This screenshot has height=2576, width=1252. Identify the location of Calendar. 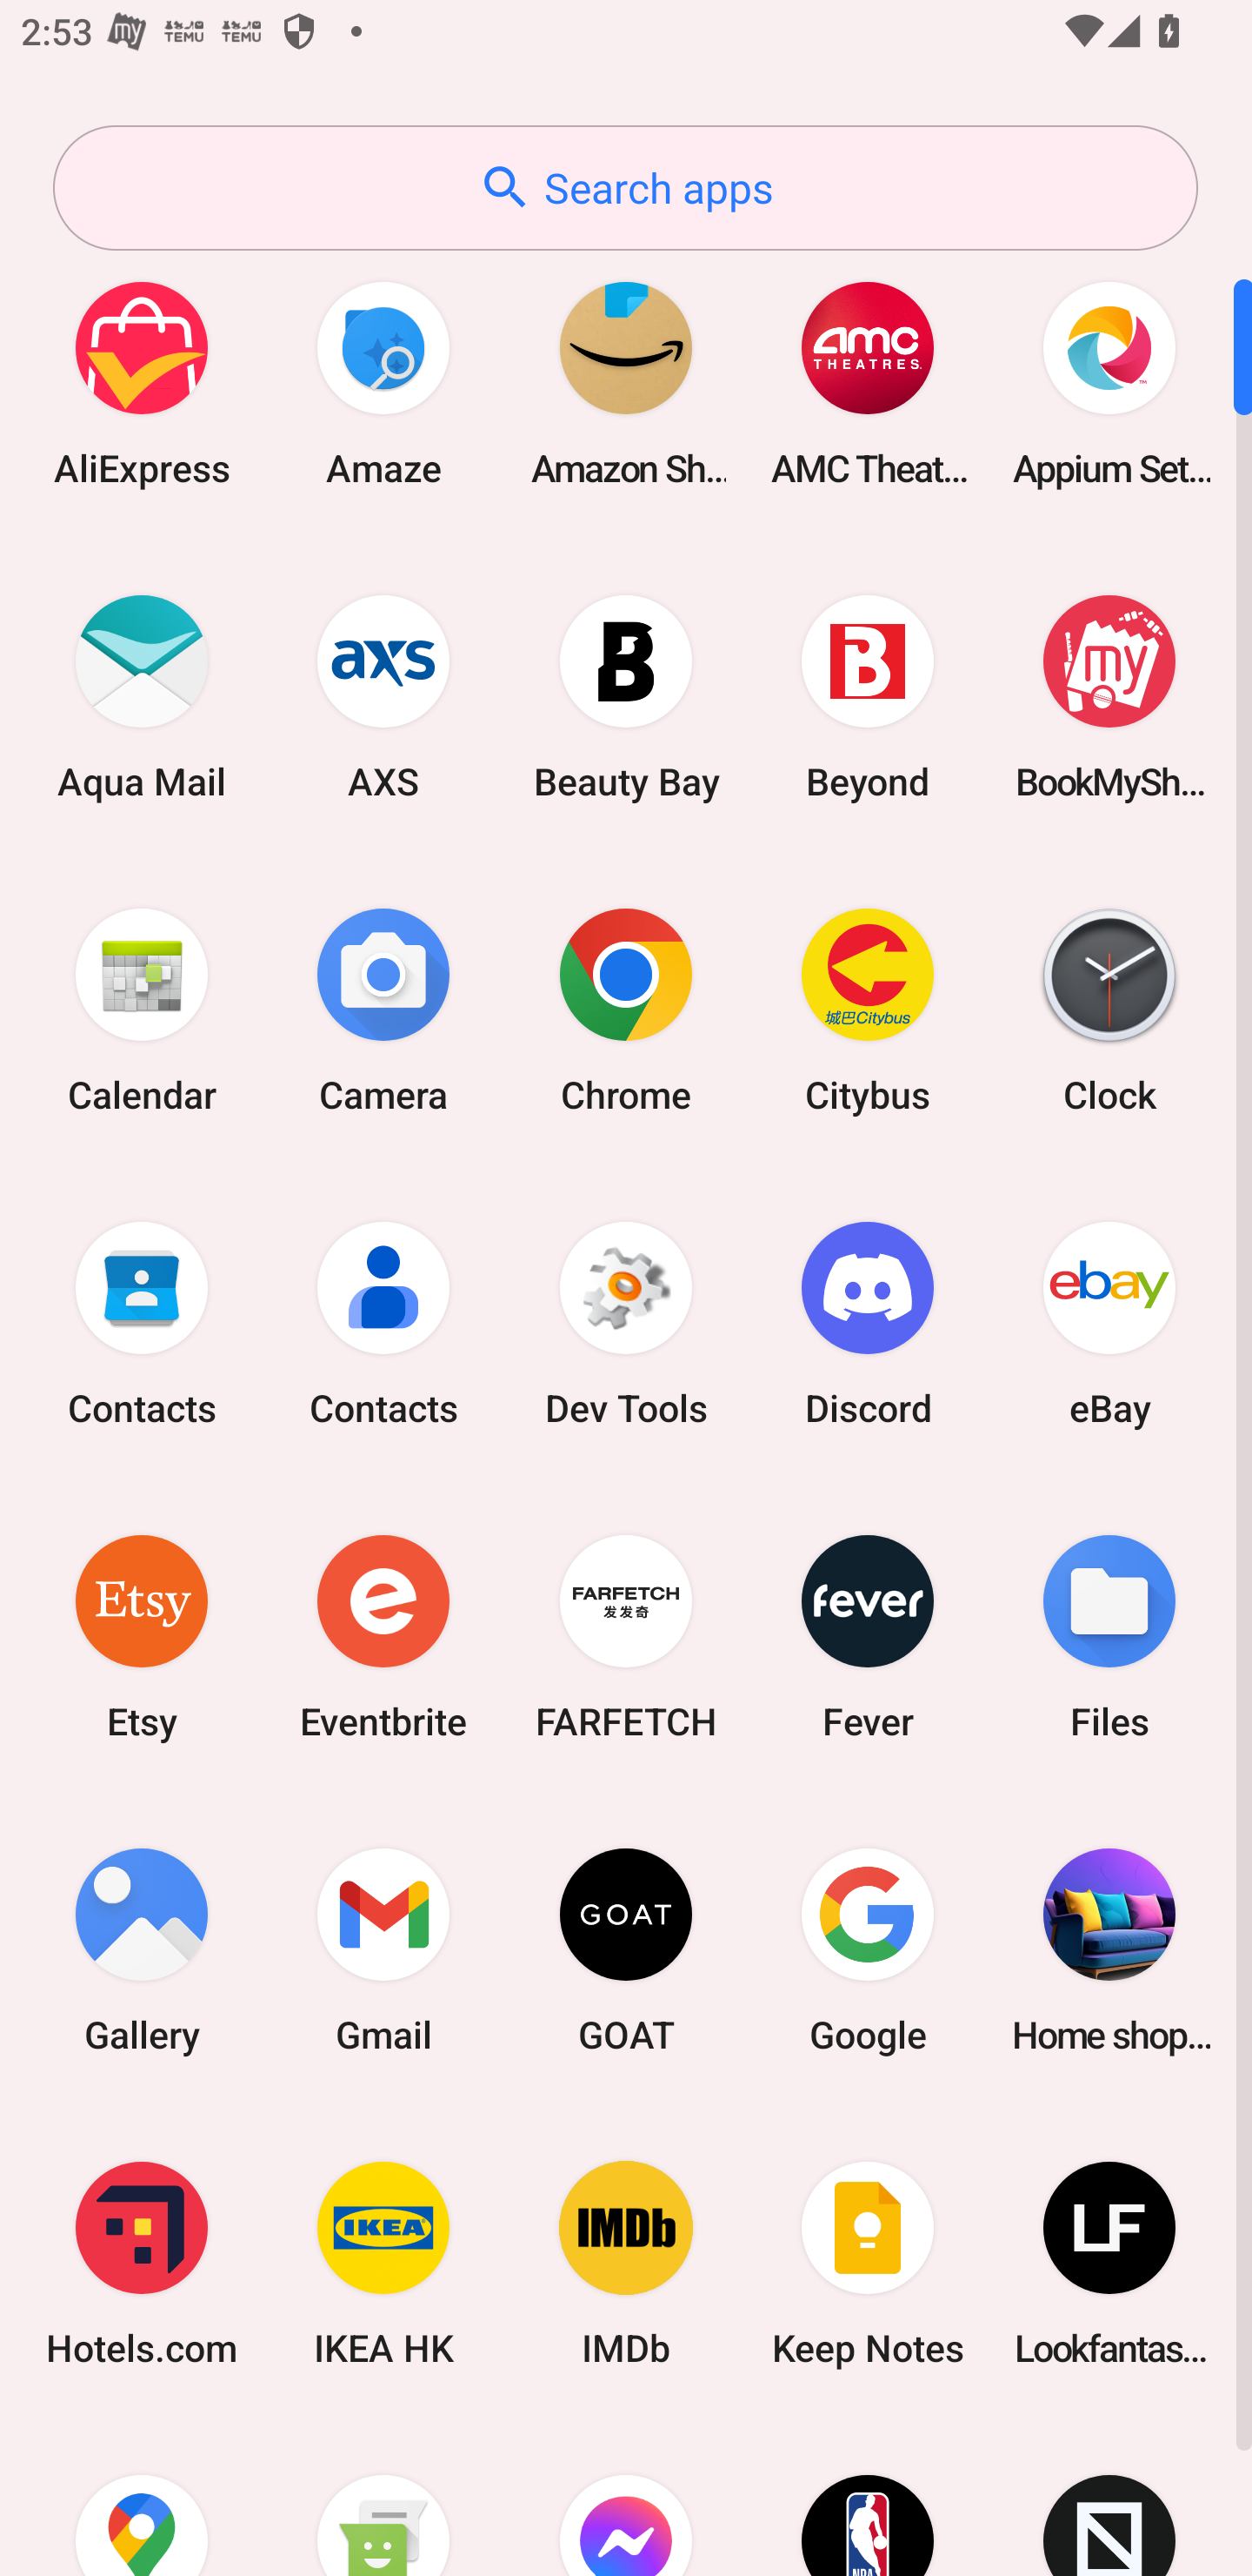
(142, 1010).